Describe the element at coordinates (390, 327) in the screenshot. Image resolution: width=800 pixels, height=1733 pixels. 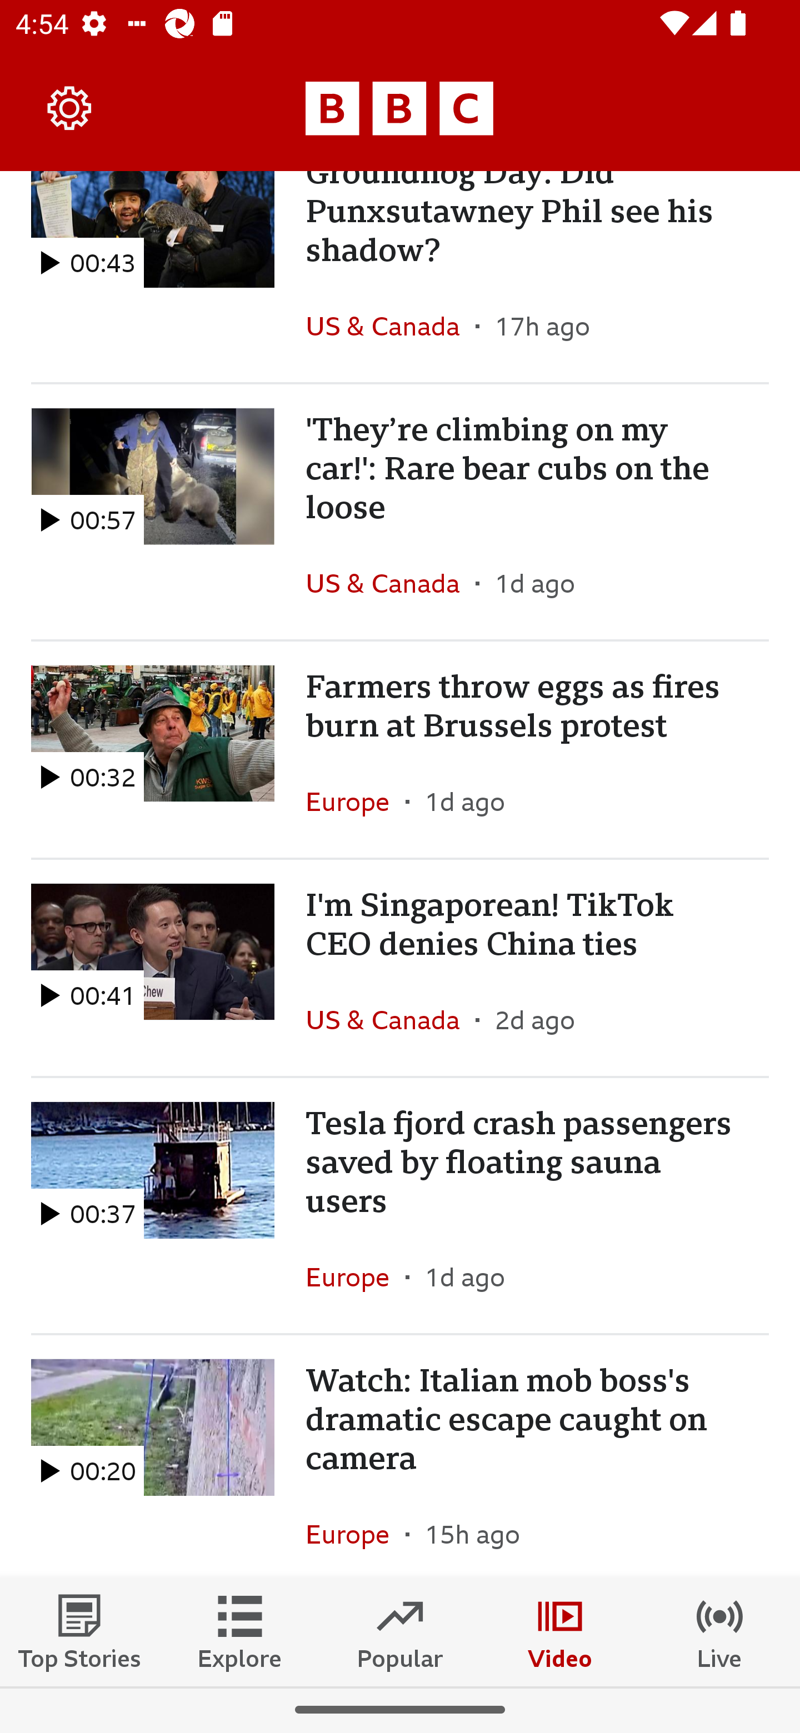
I see `US & Canada In the section US & Canada` at that location.